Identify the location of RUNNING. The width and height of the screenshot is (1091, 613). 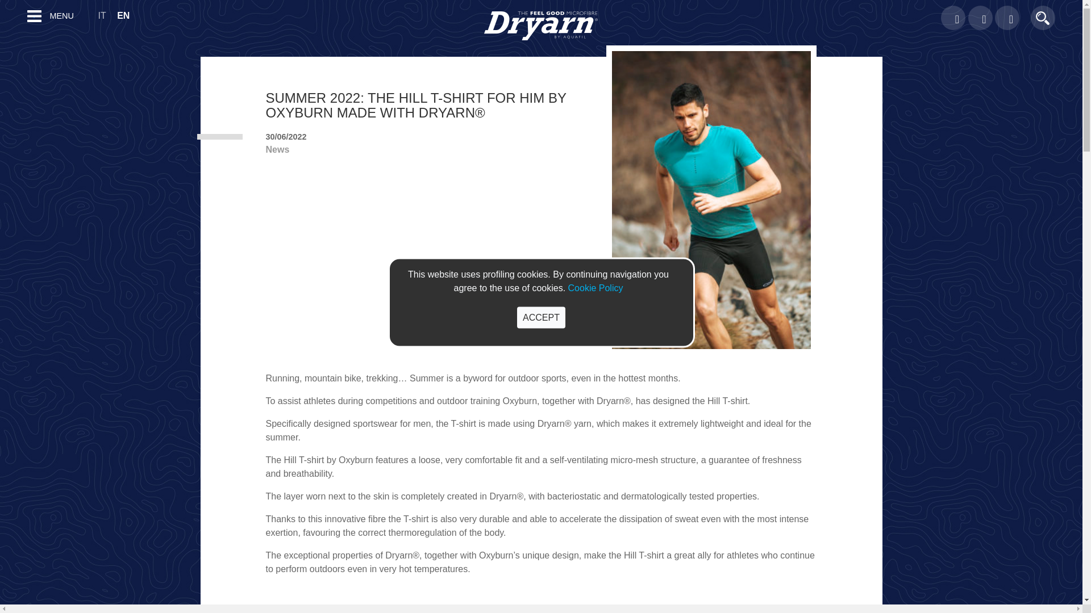
(16, 123).